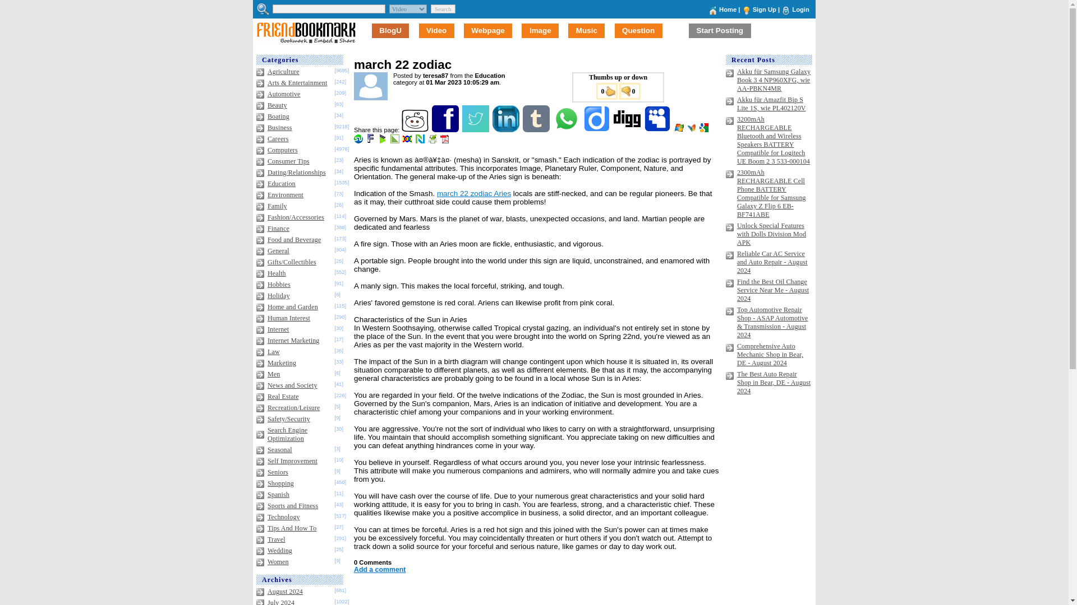 The width and height of the screenshot is (1077, 605). I want to click on Search, so click(443, 8).